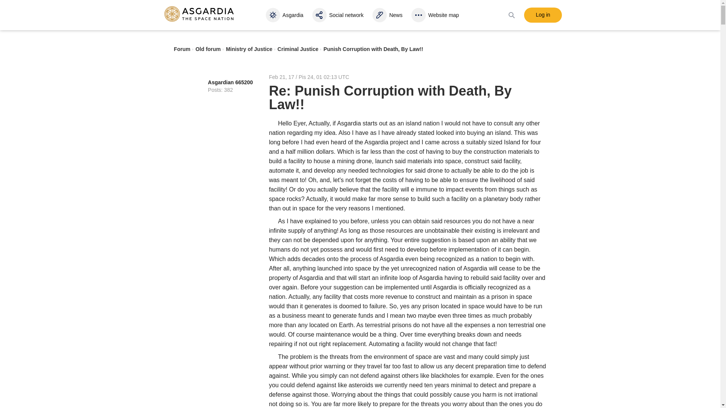  What do you see at coordinates (543, 15) in the screenshot?
I see `Log in` at bounding box center [543, 15].